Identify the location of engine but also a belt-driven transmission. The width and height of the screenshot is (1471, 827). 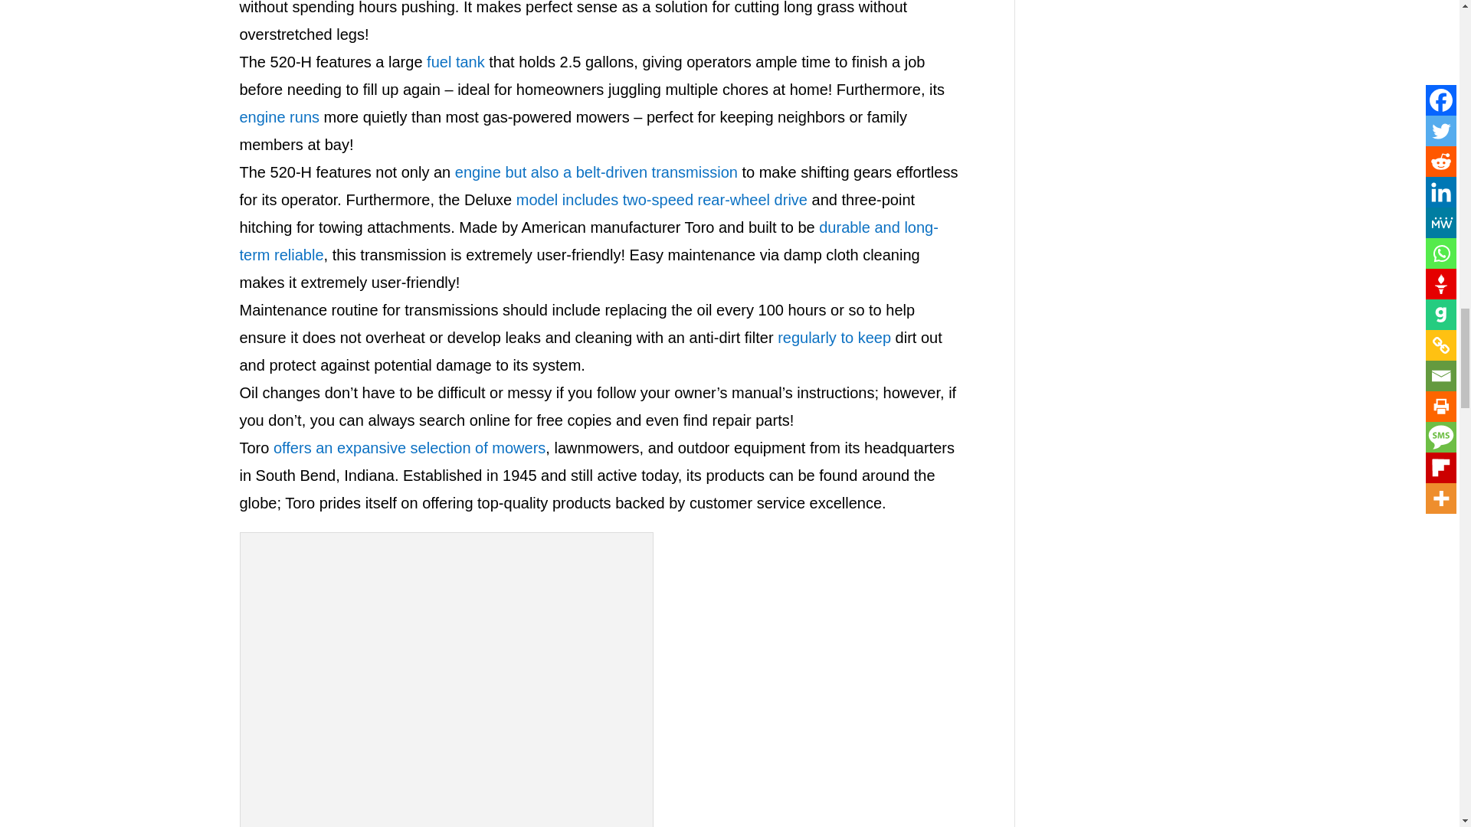
(596, 172).